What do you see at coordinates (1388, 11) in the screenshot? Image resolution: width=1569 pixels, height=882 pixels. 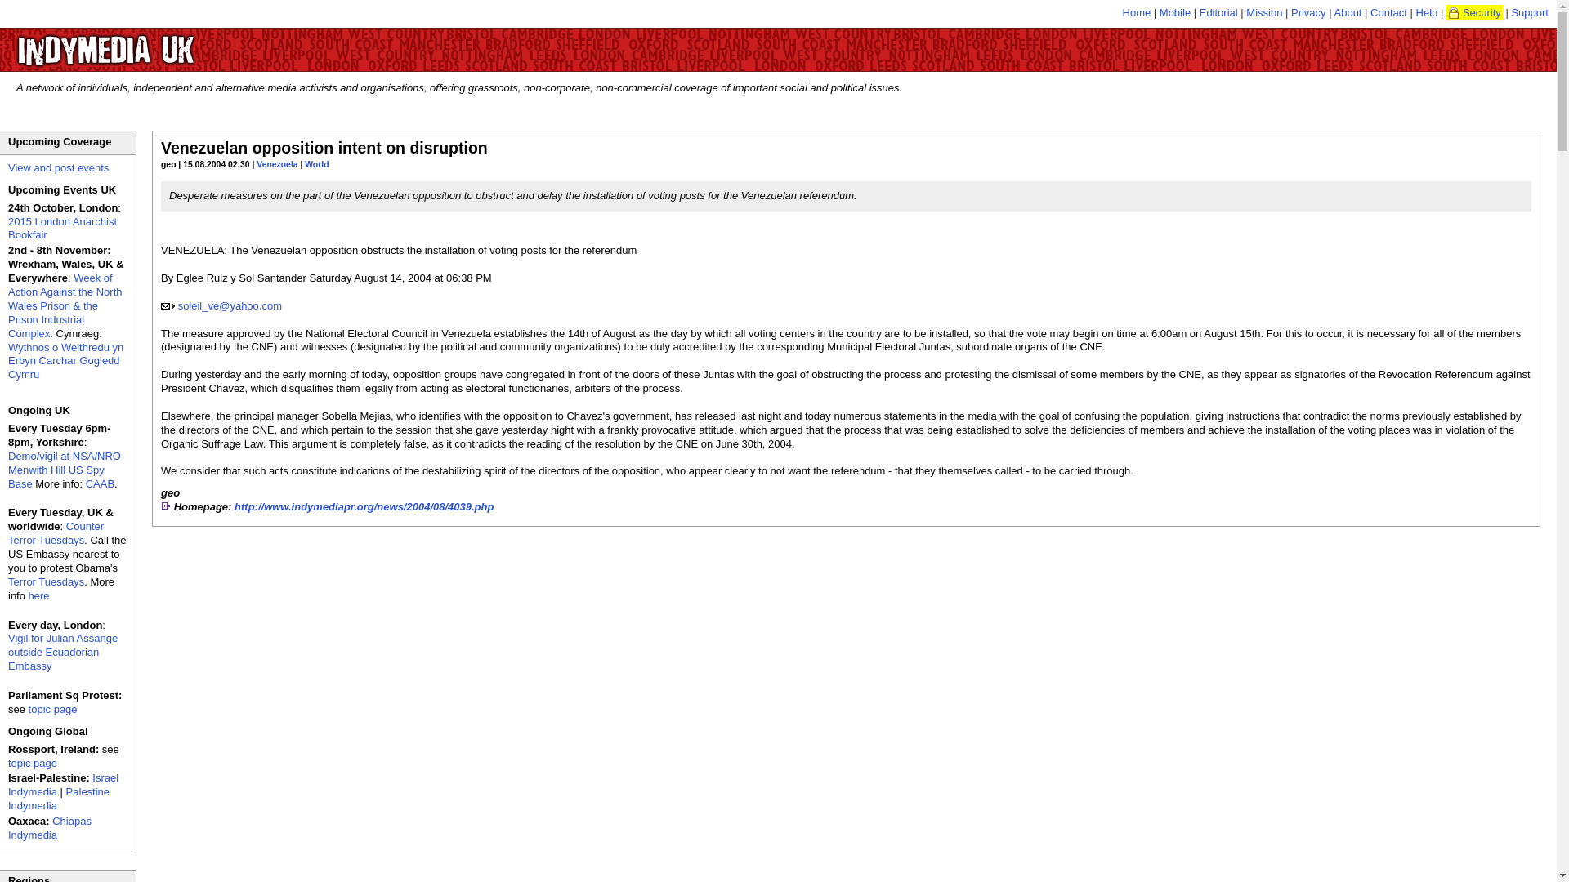 I see `Contact` at bounding box center [1388, 11].